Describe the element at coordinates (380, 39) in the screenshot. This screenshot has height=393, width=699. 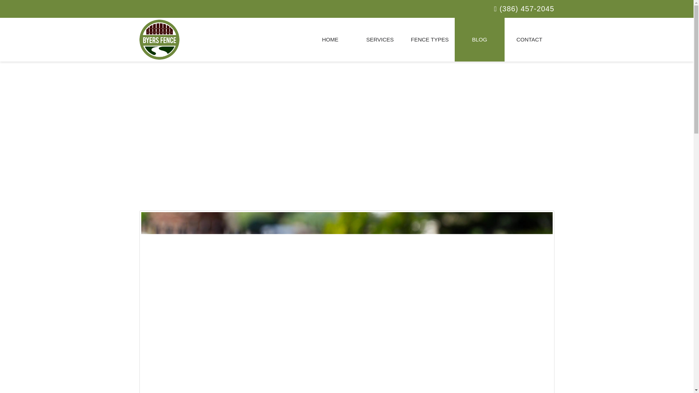
I see `SERVICES` at that location.